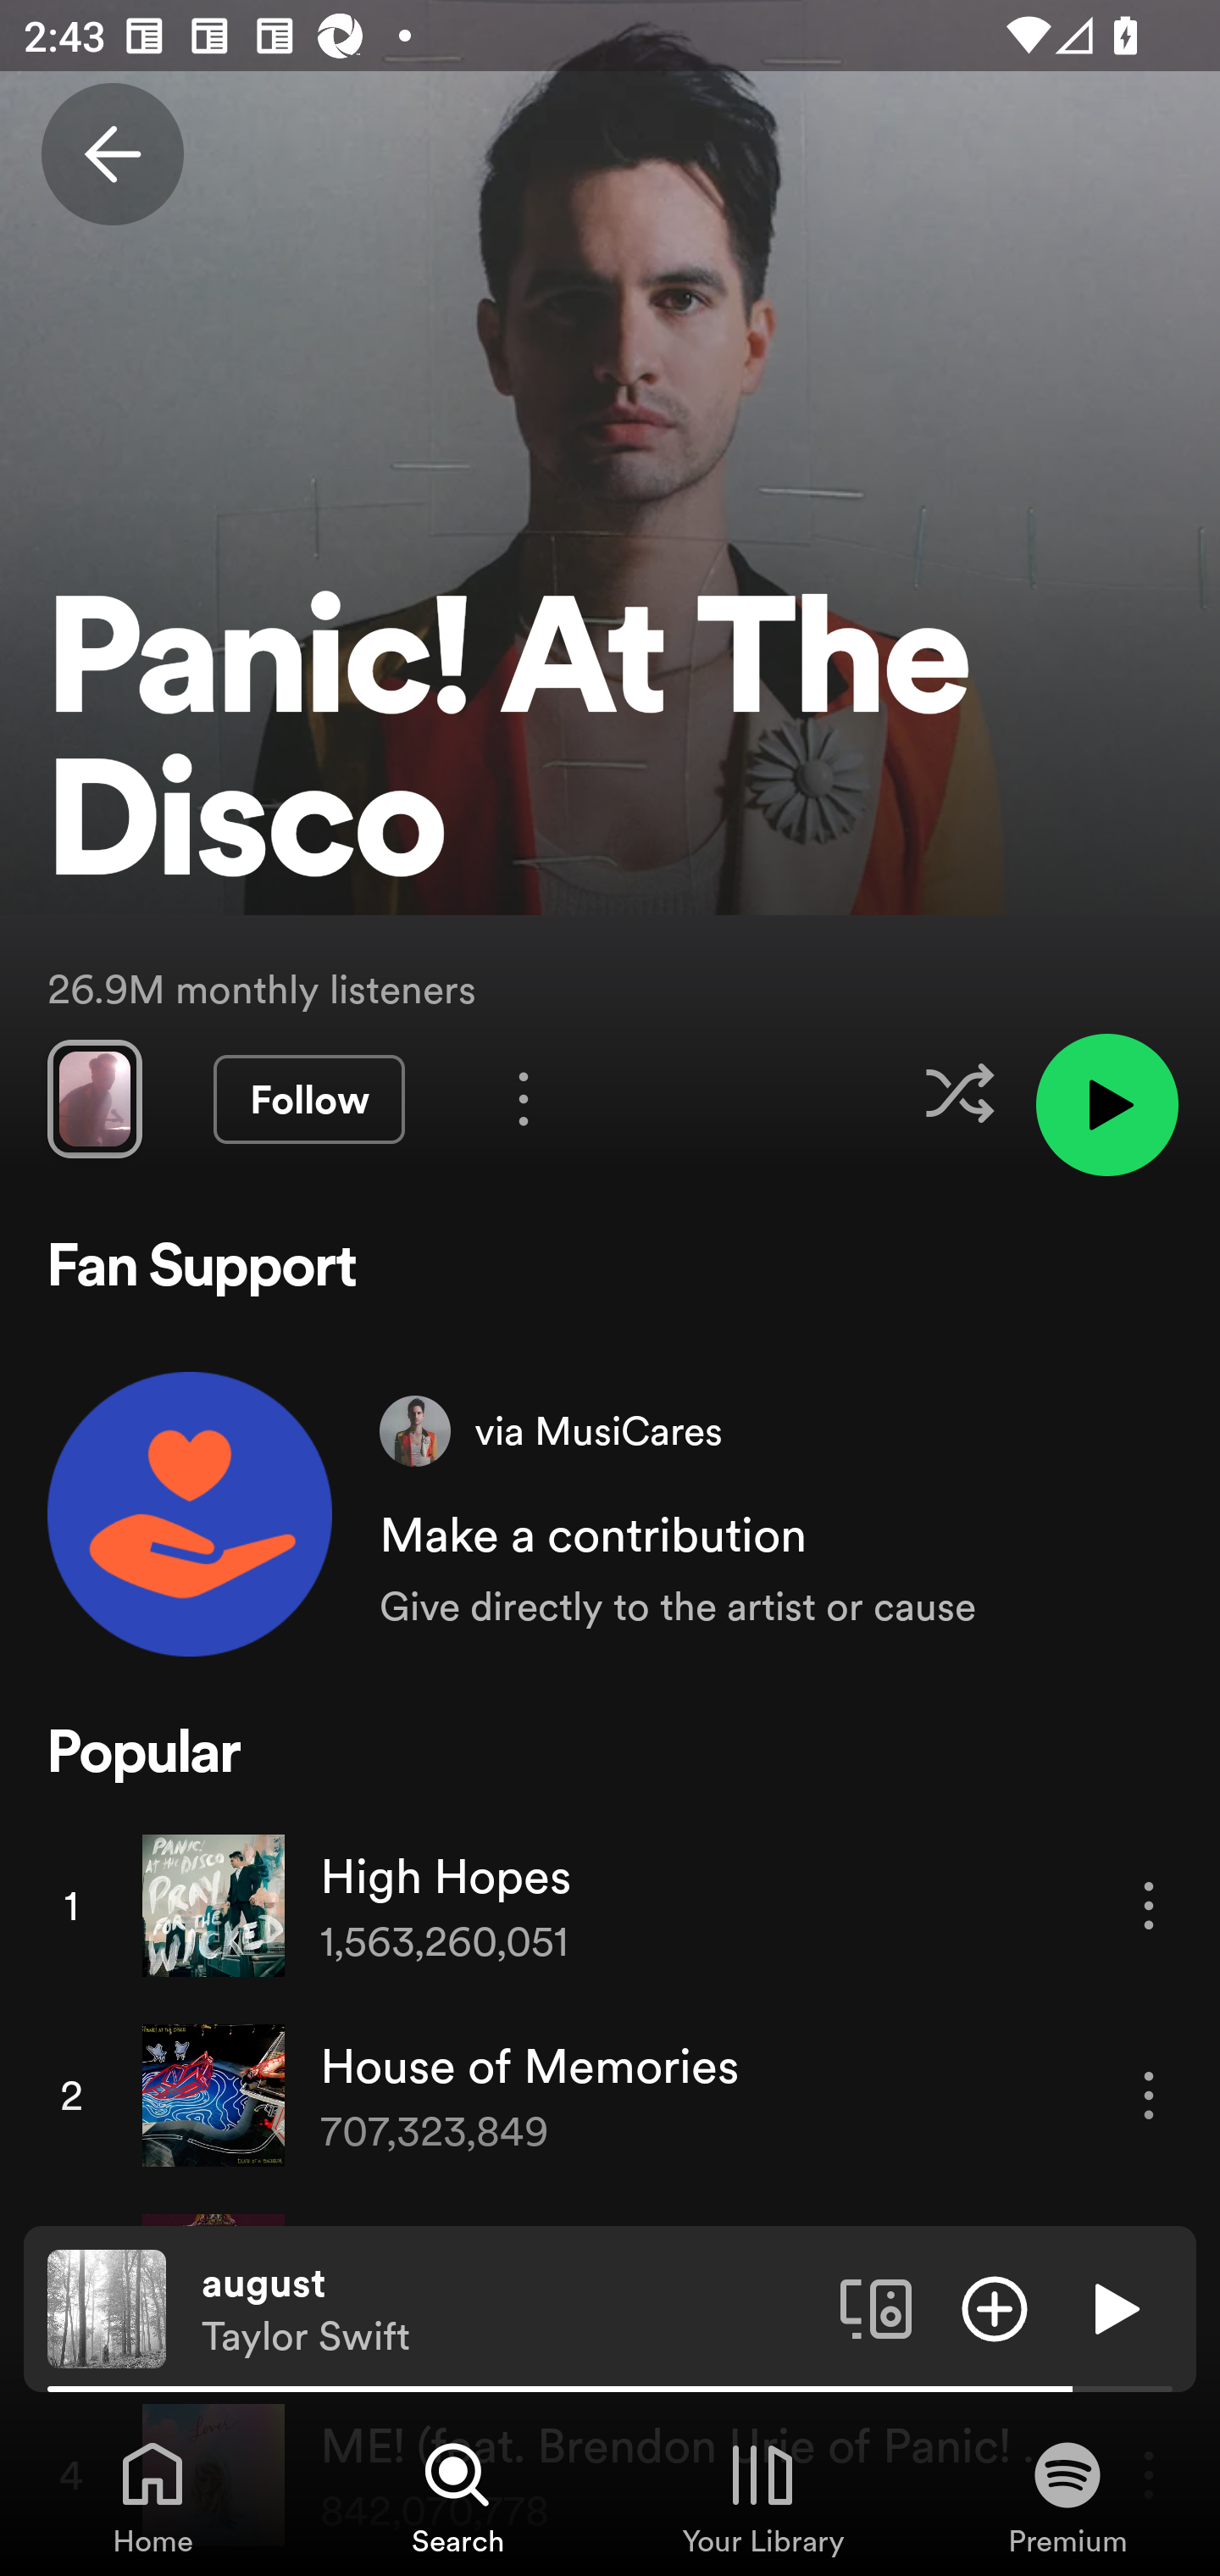 This screenshot has height=2576, width=1220. What do you see at coordinates (508, 2309) in the screenshot?
I see `august Taylor Swift` at bounding box center [508, 2309].